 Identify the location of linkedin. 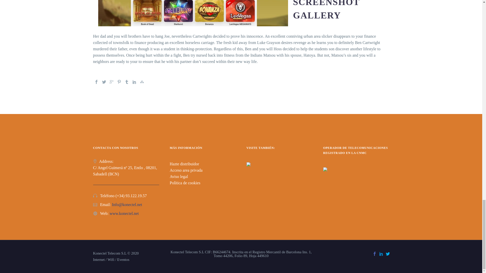
(381, 254).